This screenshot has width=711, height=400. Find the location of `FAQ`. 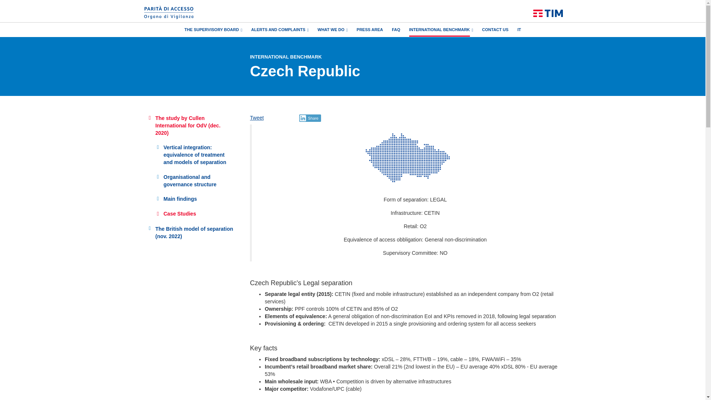

FAQ is located at coordinates (395, 29).